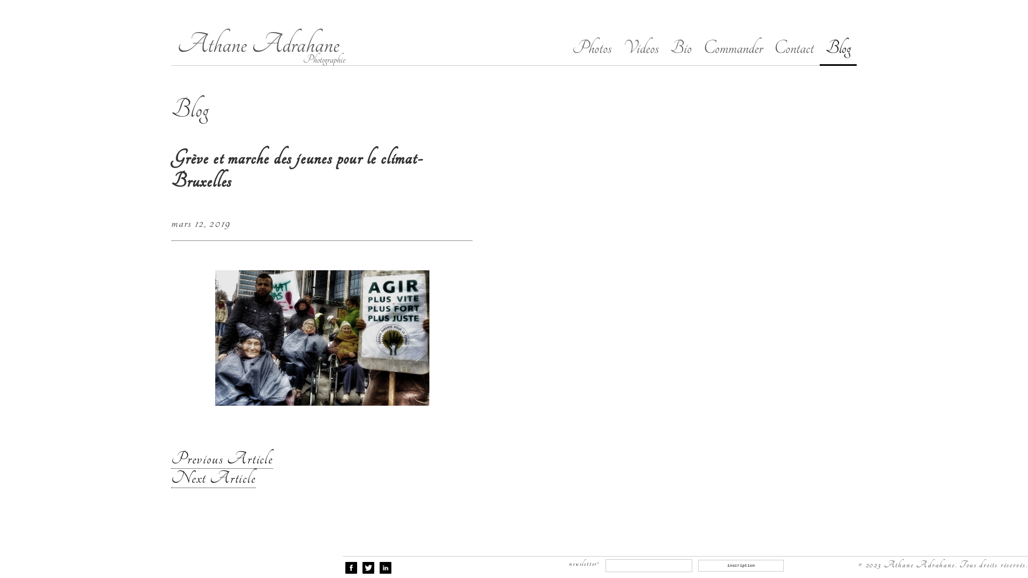 The image size is (1028, 578). I want to click on inscription, so click(741, 566).